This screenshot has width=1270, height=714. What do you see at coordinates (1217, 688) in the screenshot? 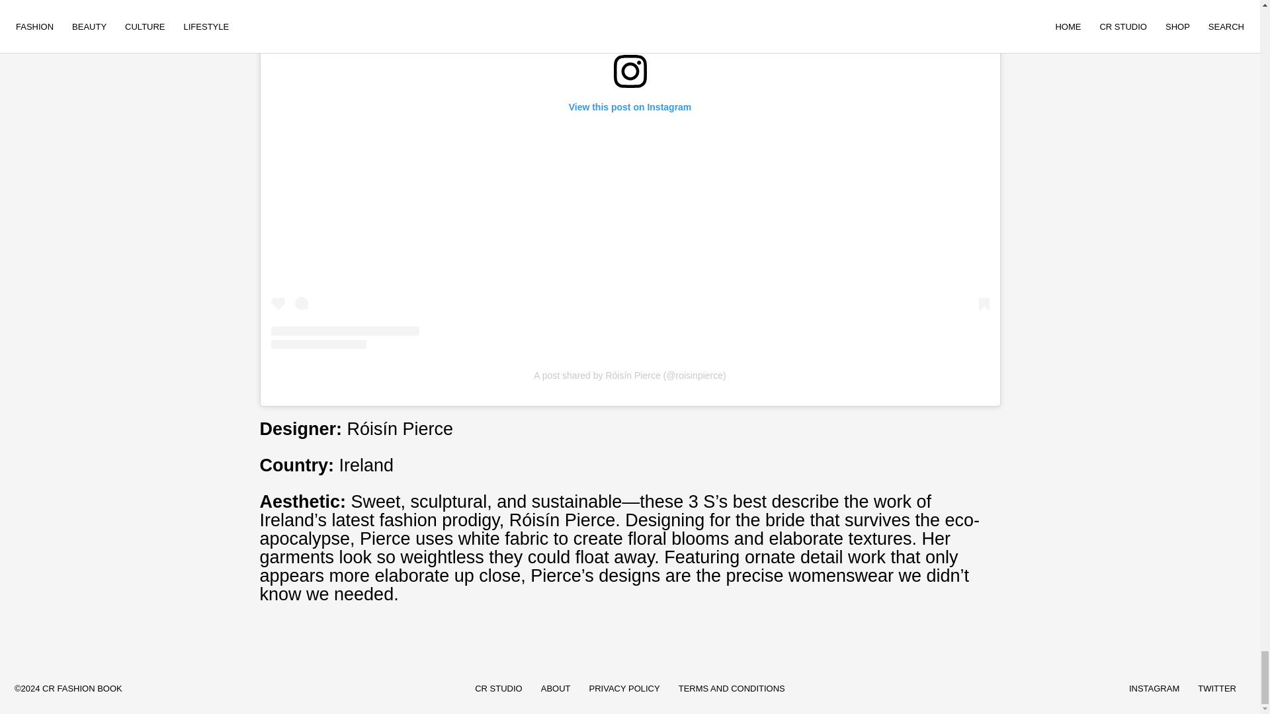
I see `TWITTER` at bounding box center [1217, 688].